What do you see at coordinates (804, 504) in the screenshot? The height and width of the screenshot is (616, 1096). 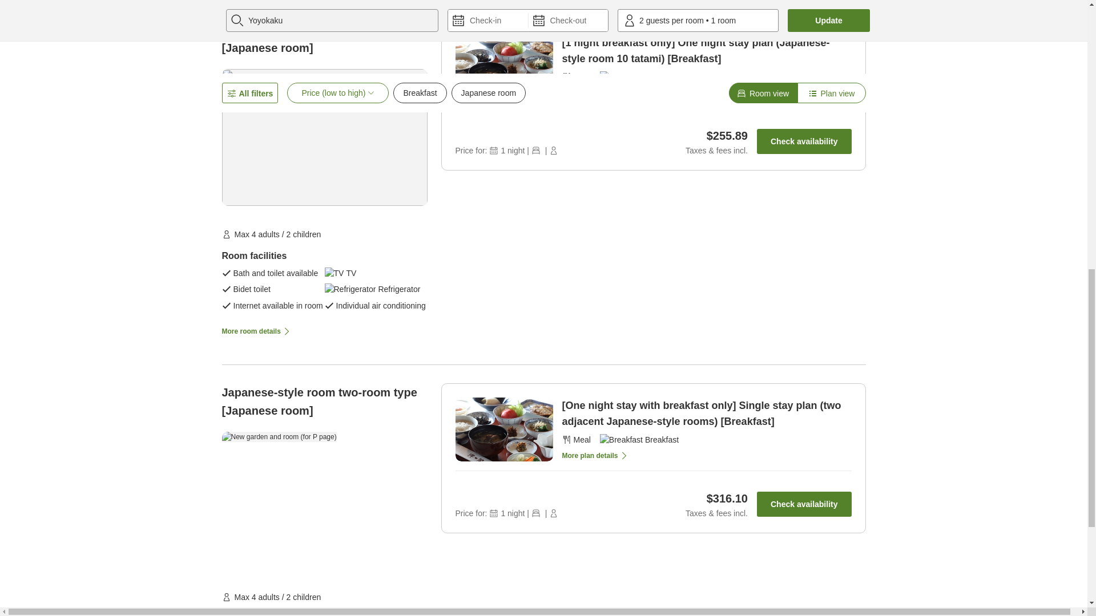 I see `Check availability` at bounding box center [804, 504].